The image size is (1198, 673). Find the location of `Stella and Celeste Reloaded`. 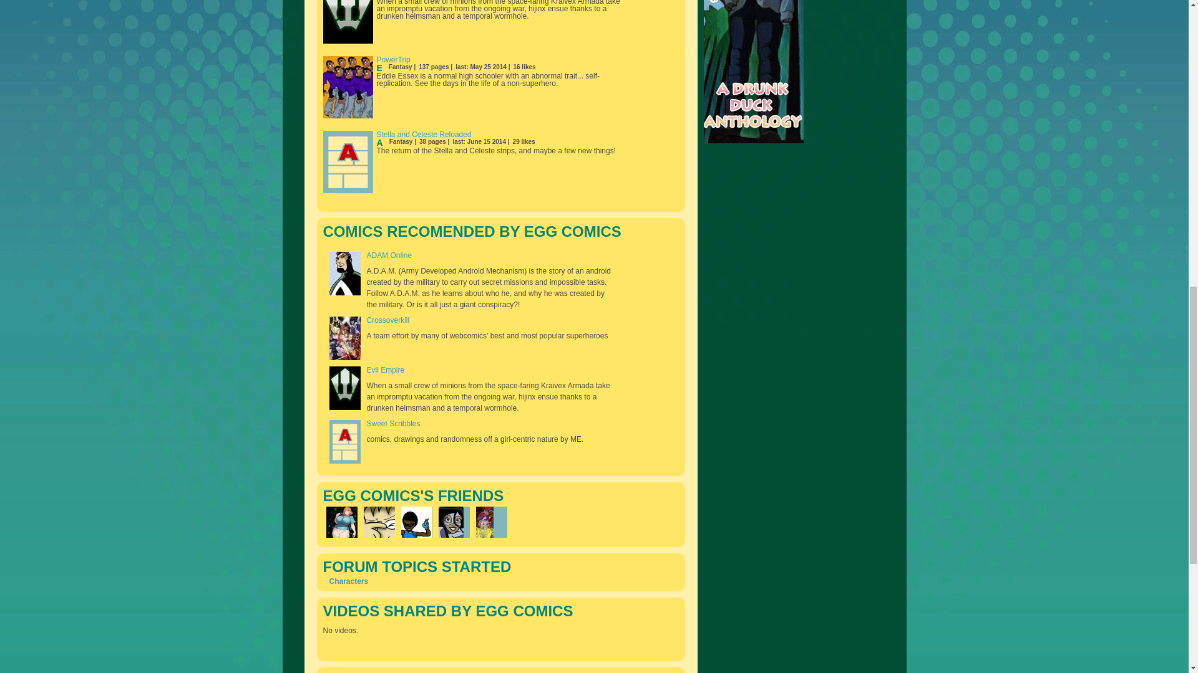

Stella and Celeste Reloaded is located at coordinates (424, 135).